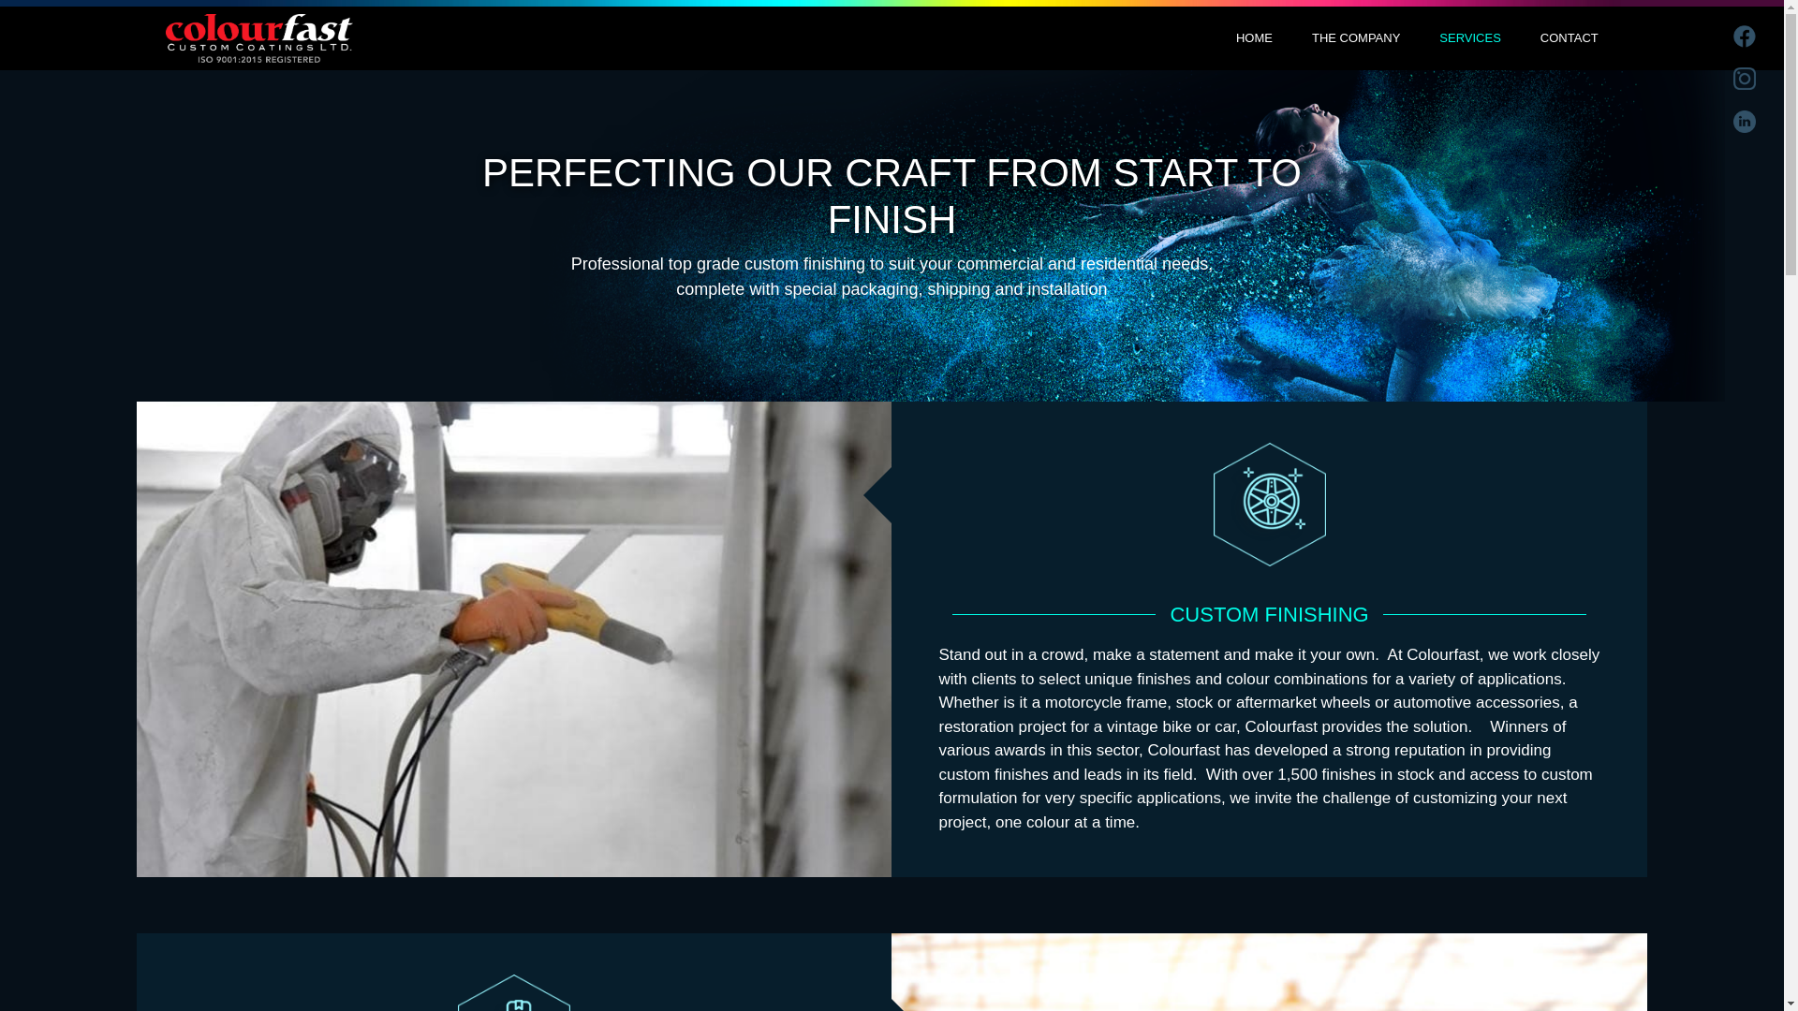 The image size is (1798, 1011). What do you see at coordinates (1356, 37) in the screenshot?
I see `THE COMPANY` at bounding box center [1356, 37].